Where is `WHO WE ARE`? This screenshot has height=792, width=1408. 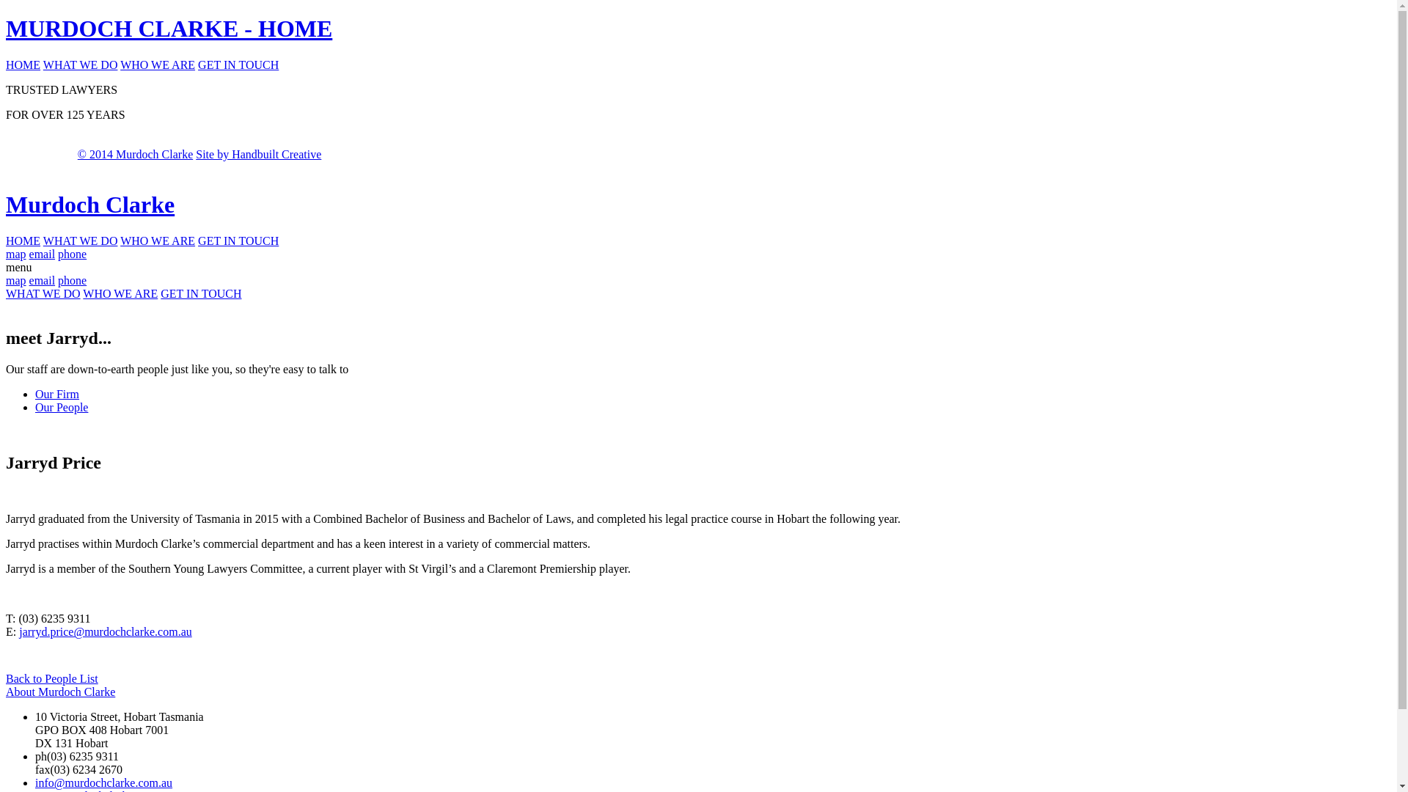
WHO WE ARE is located at coordinates (120, 293).